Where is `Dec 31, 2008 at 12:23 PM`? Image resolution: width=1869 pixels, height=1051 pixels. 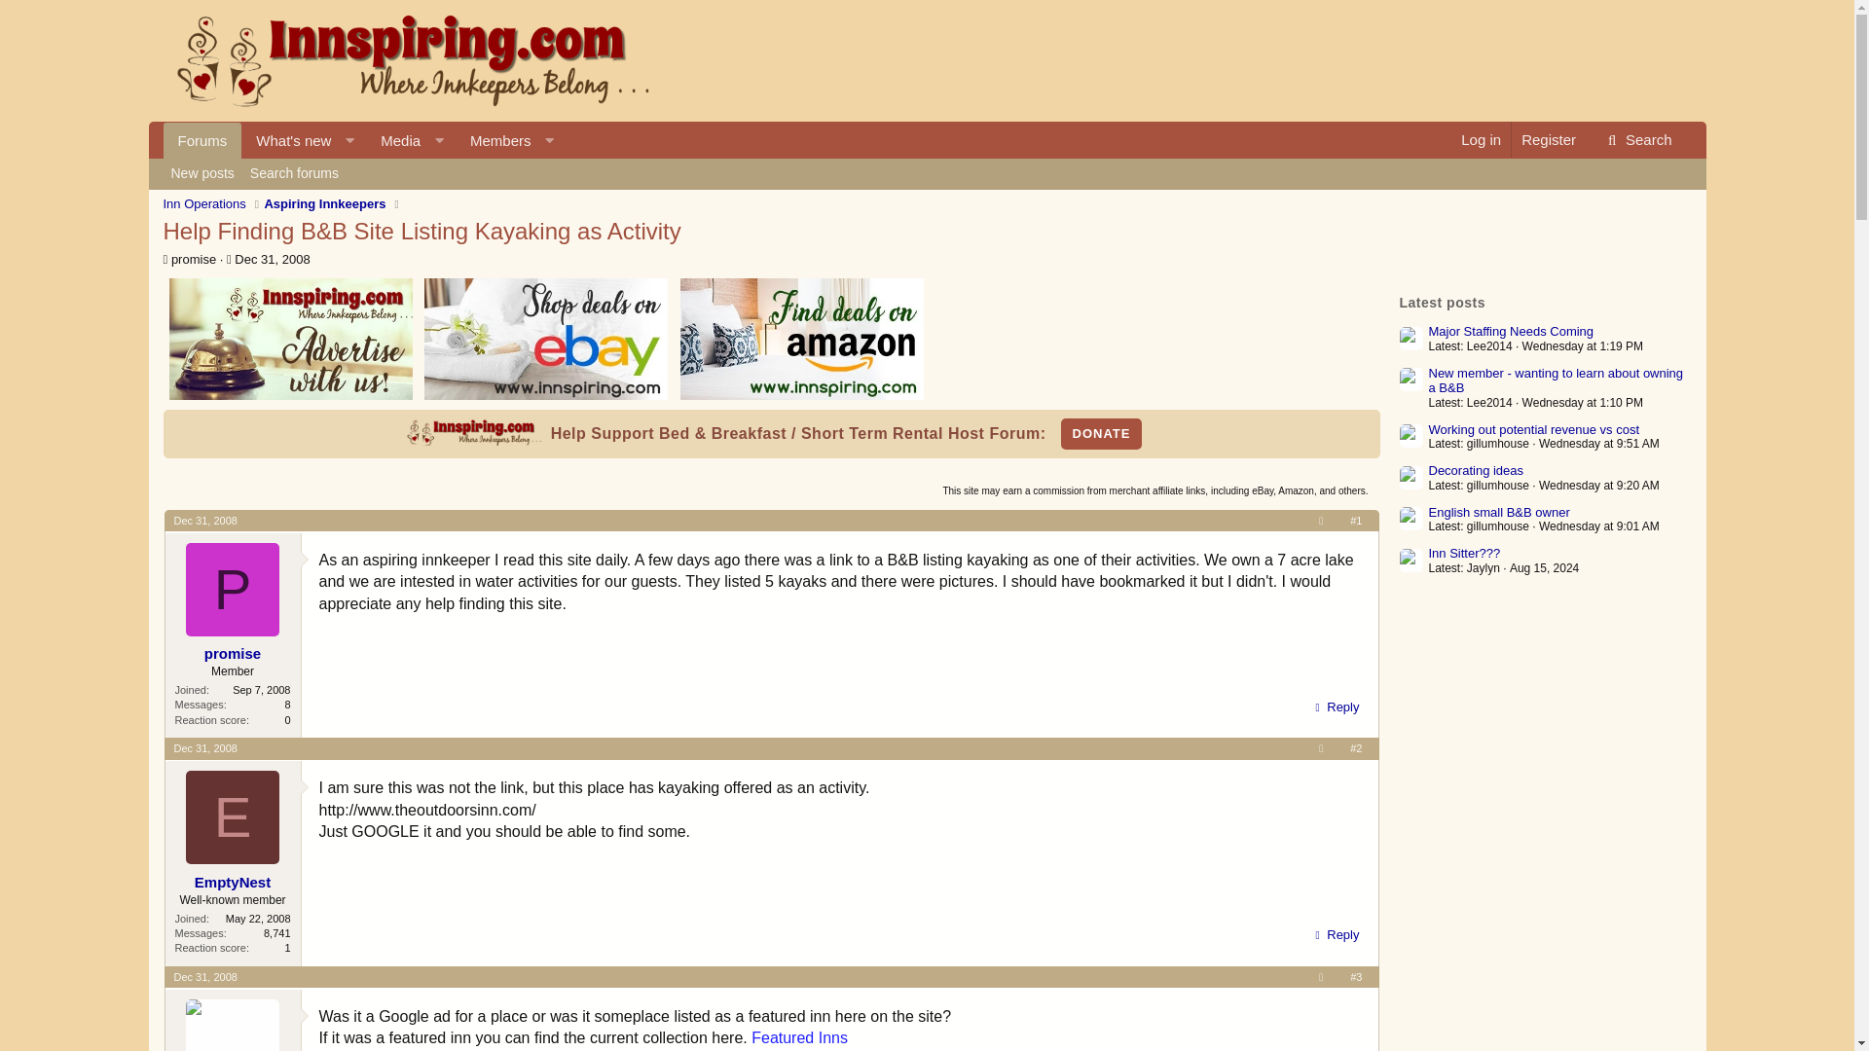
Dec 31, 2008 at 12:23 PM is located at coordinates (273, 259).